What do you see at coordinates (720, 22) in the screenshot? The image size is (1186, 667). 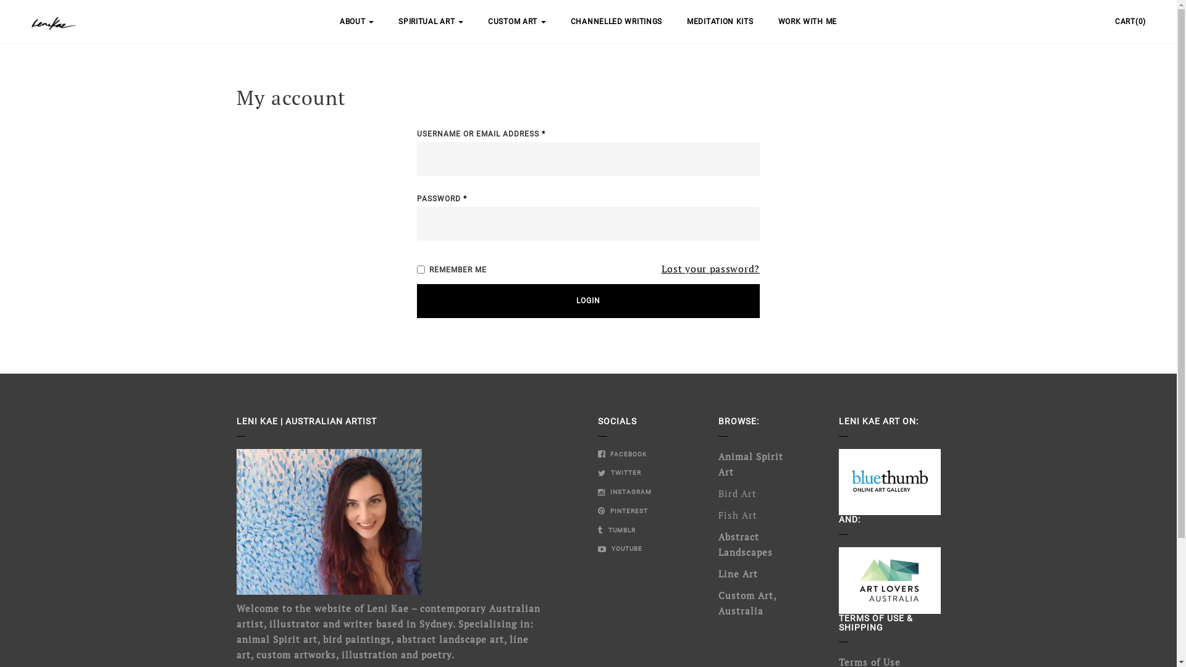 I see `MEDITATION KITS` at bounding box center [720, 22].